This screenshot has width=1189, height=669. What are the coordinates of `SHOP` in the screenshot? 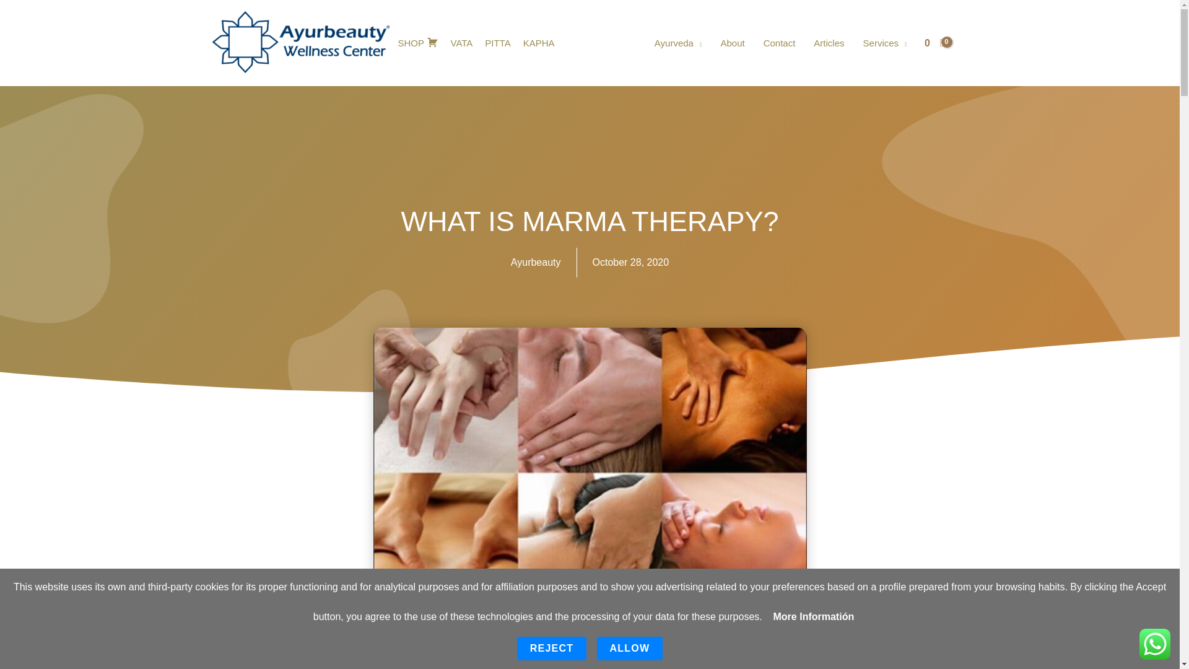 It's located at (417, 43).